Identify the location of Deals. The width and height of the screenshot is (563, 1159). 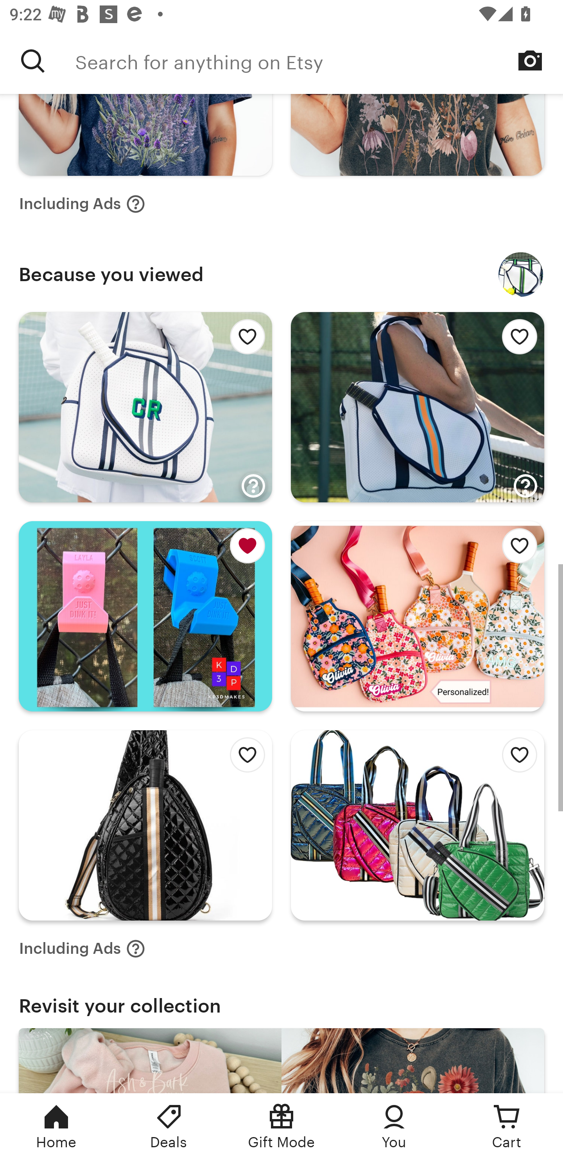
(169, 1126).